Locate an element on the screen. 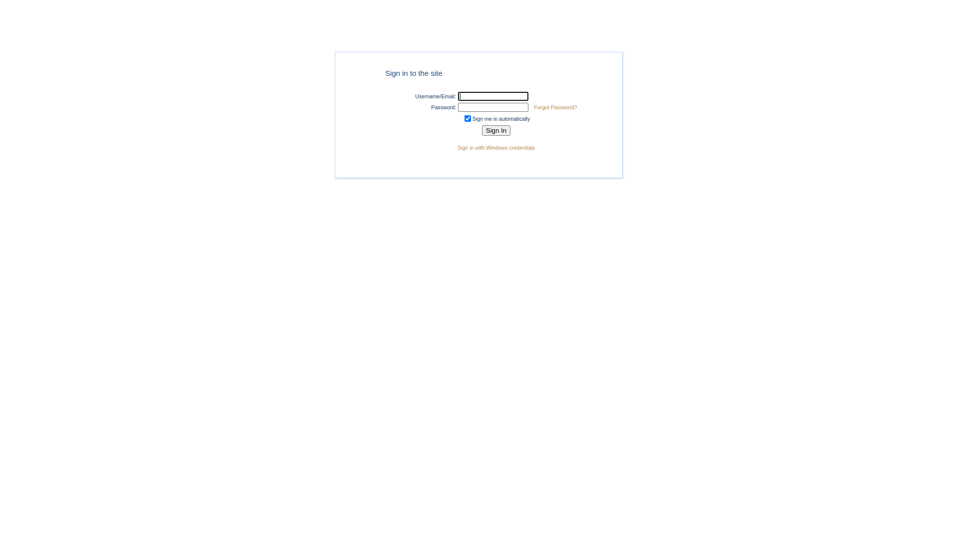 Image resolution: width=958 pixels, height=539 pixels. Sign in with Windows credentials is located at coordinates (496, 148).